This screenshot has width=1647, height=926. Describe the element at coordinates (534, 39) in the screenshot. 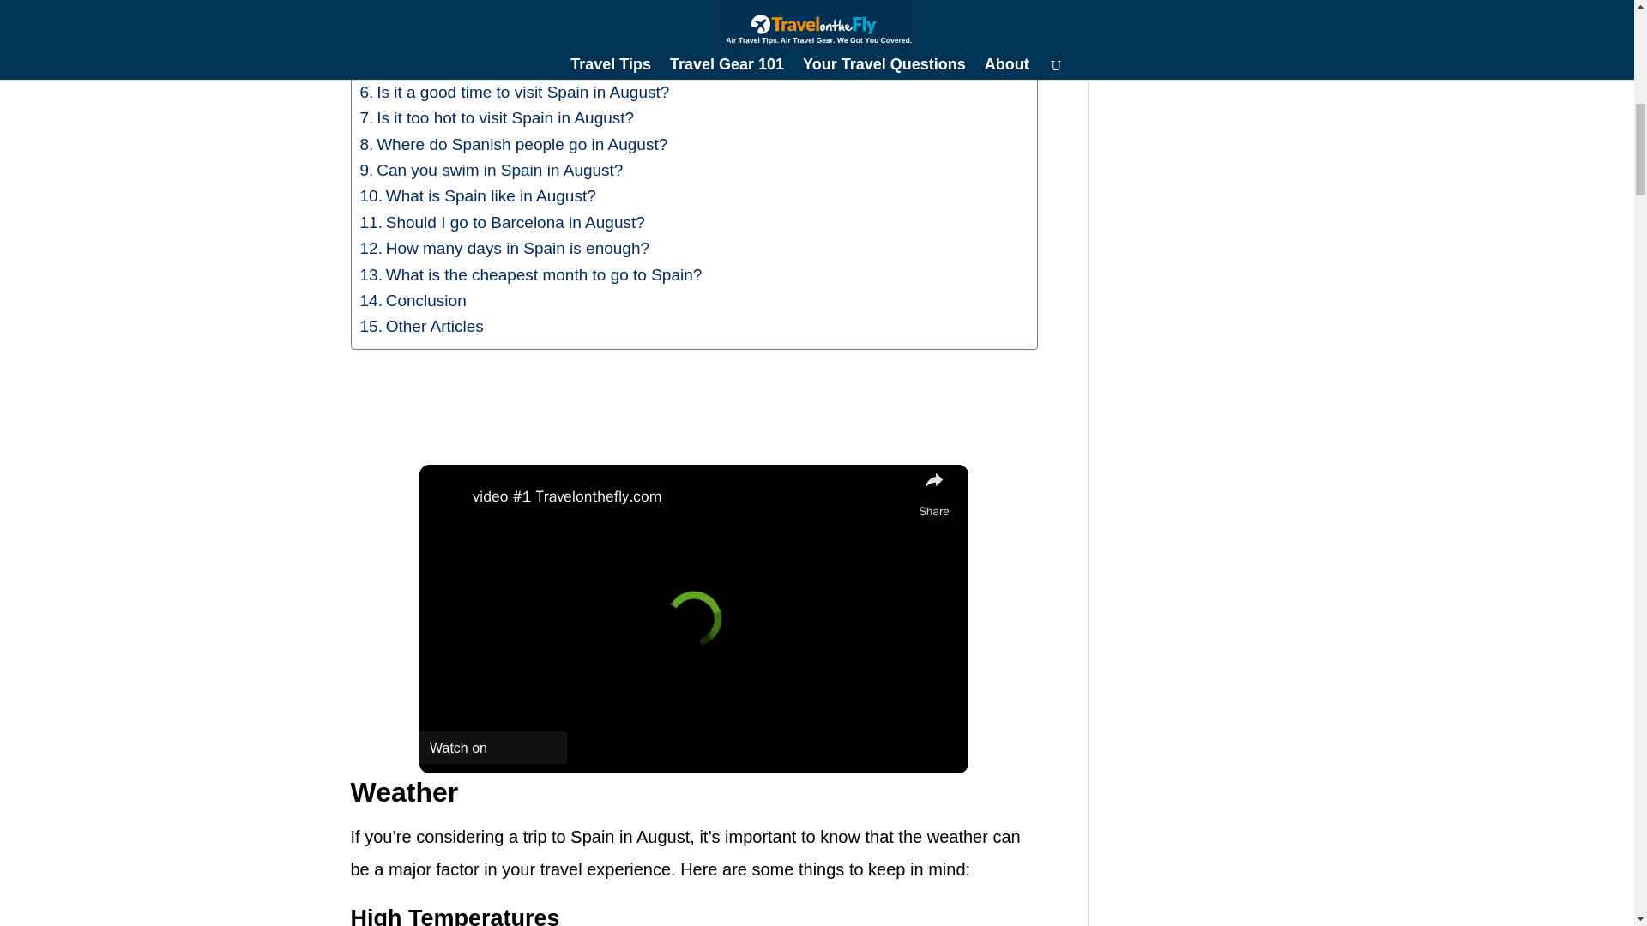

I see `Popular August Events and Festivals in Spain` at that location.